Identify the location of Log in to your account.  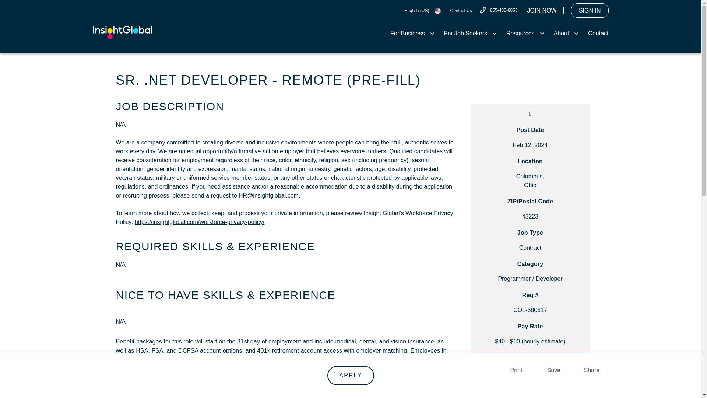
(590, 10).